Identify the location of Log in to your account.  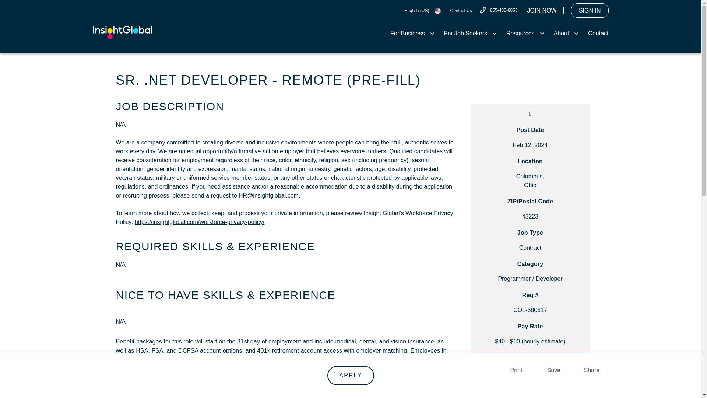
(590, 10).